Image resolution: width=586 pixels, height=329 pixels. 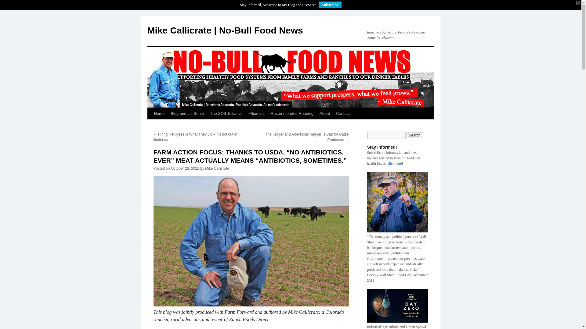 What do you see at coordinates (330, 5) in the screenshot?
I see `Subscribe` at bounding box center [330, 5].